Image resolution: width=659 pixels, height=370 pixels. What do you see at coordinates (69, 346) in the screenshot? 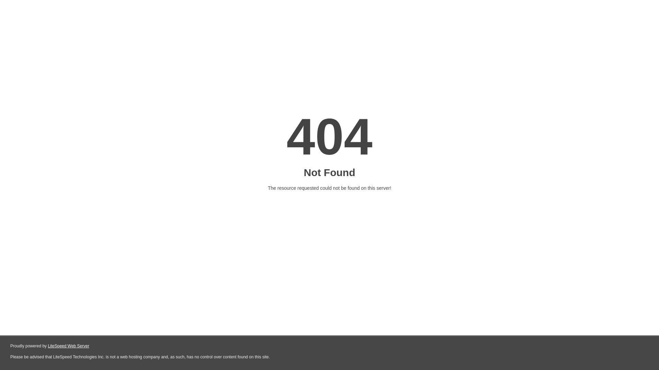
I see `LiteSpeed Web Server` at bounding box center [69, 346].